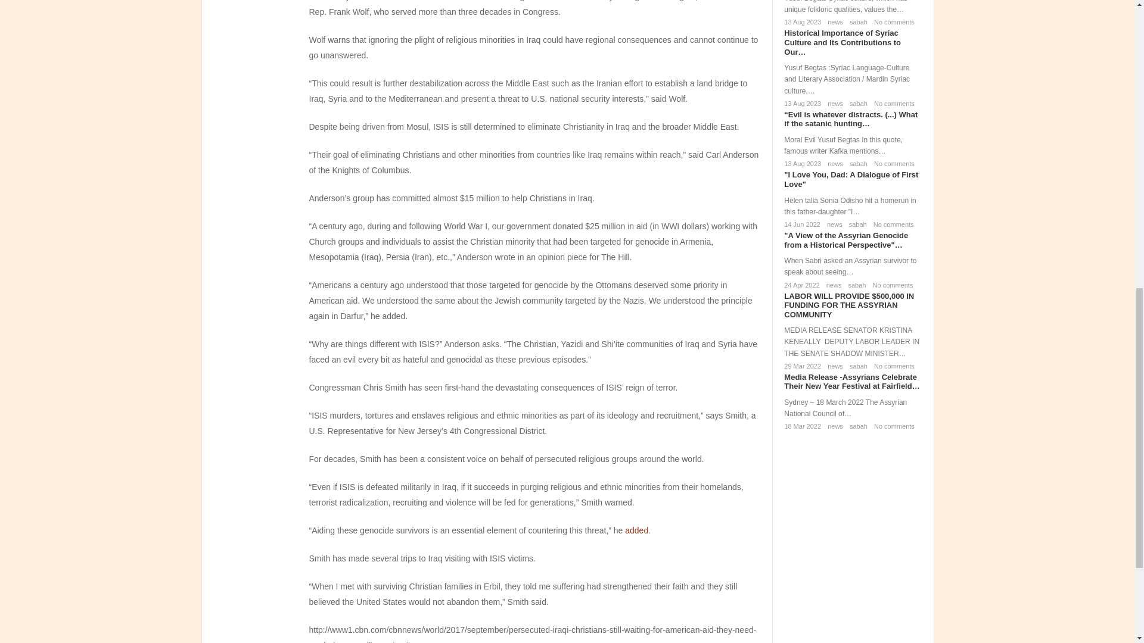 The width and height of the screenshot is (1144, 643). I want to click on added, so click(636, 530).